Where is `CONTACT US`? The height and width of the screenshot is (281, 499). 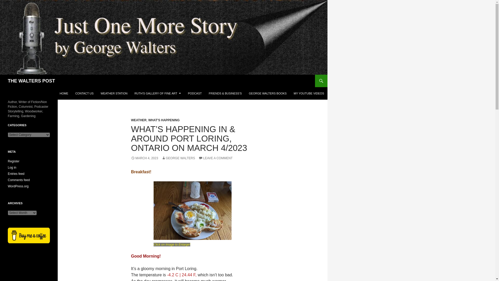
CONTACT US is located at coordinates (84, 93).